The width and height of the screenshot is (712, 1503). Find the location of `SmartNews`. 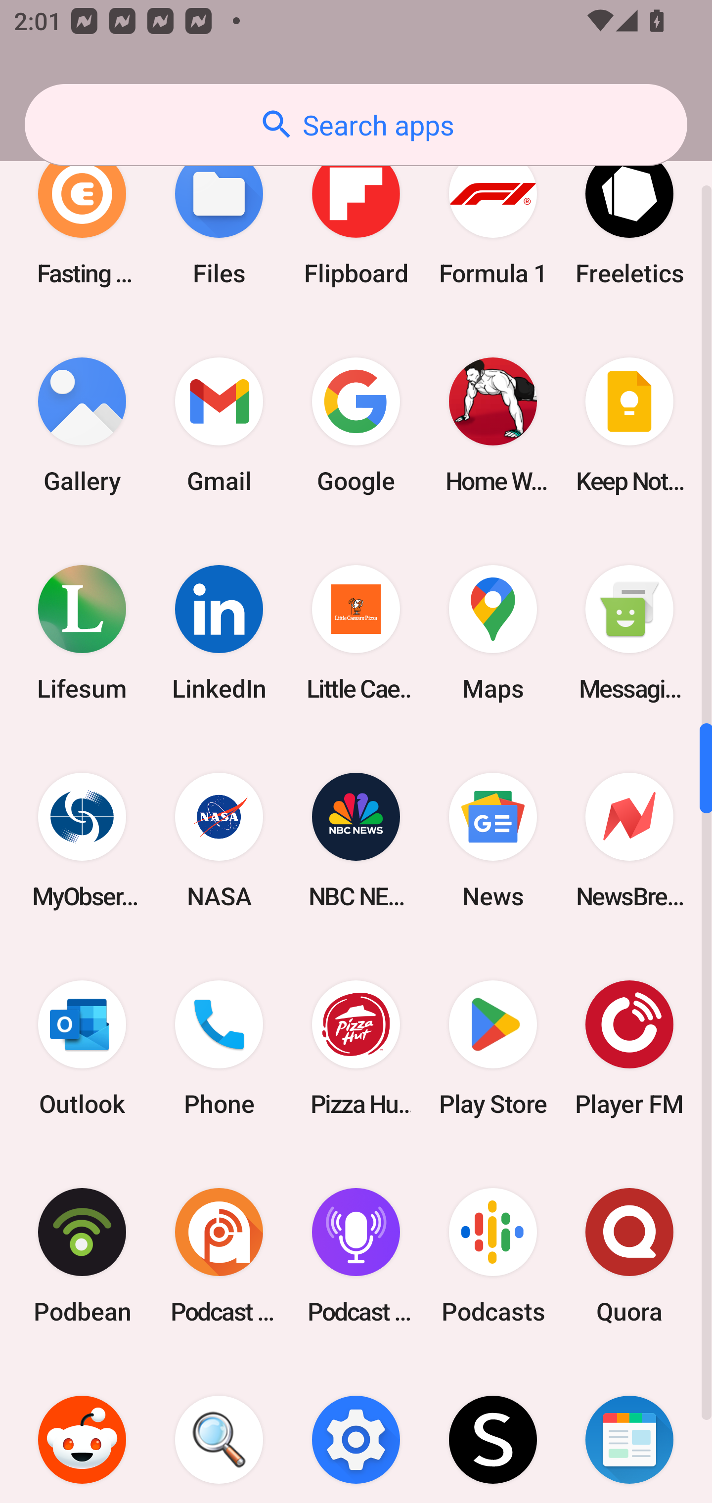

SmartNews is located at coordinates (629, 1432).